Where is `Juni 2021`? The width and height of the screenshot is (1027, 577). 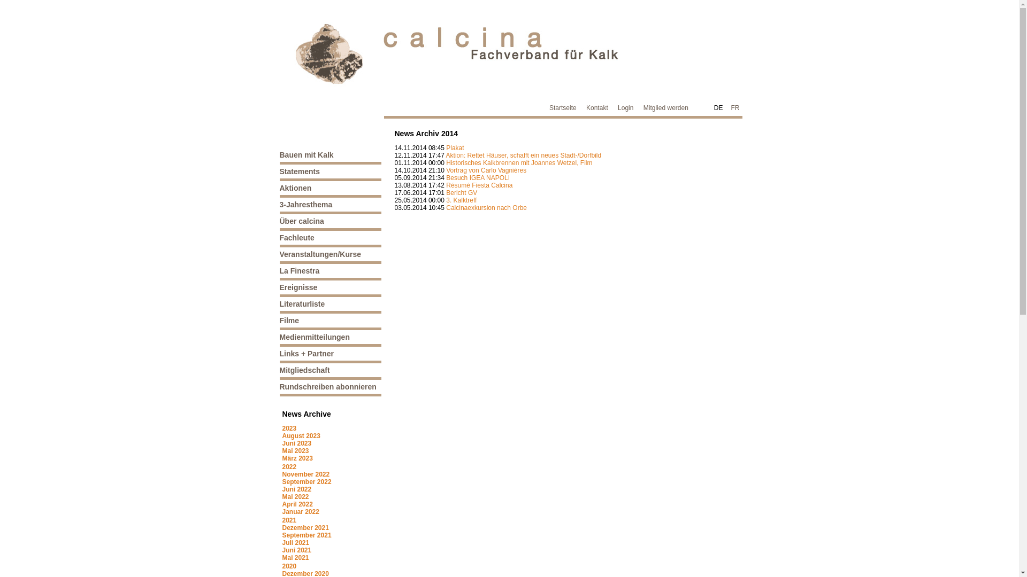 Juni 2021 is located at coordinates (297, 550).